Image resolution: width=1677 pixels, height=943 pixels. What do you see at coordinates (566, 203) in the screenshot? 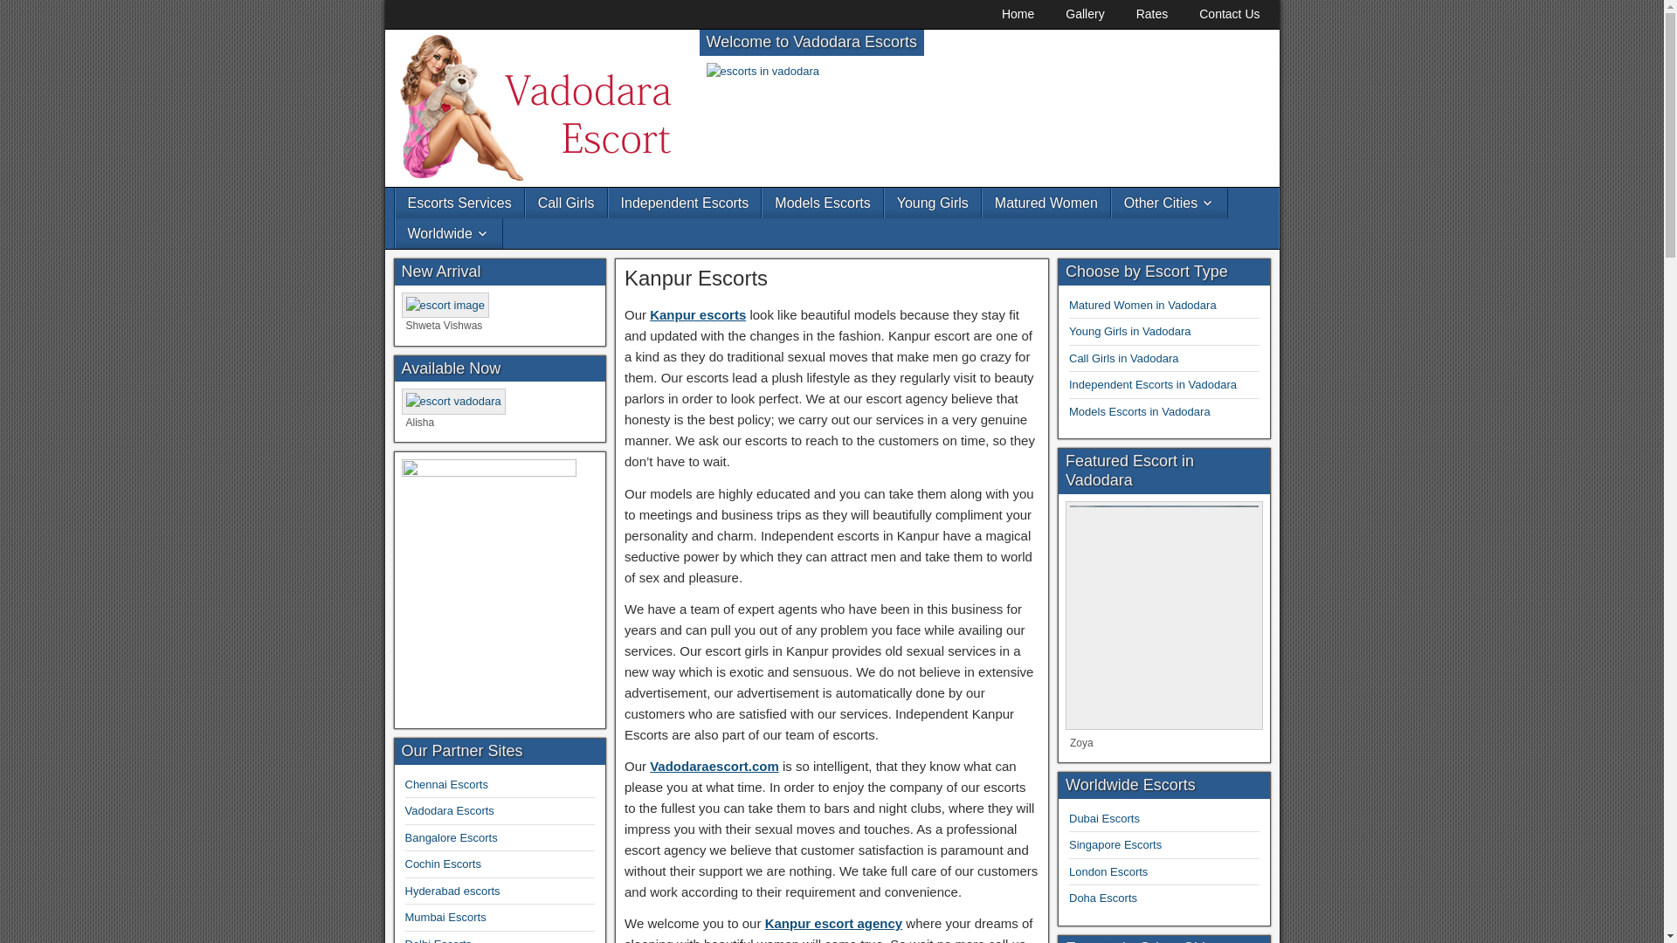
I see `Call Girls` at bounding box center [566, 203].